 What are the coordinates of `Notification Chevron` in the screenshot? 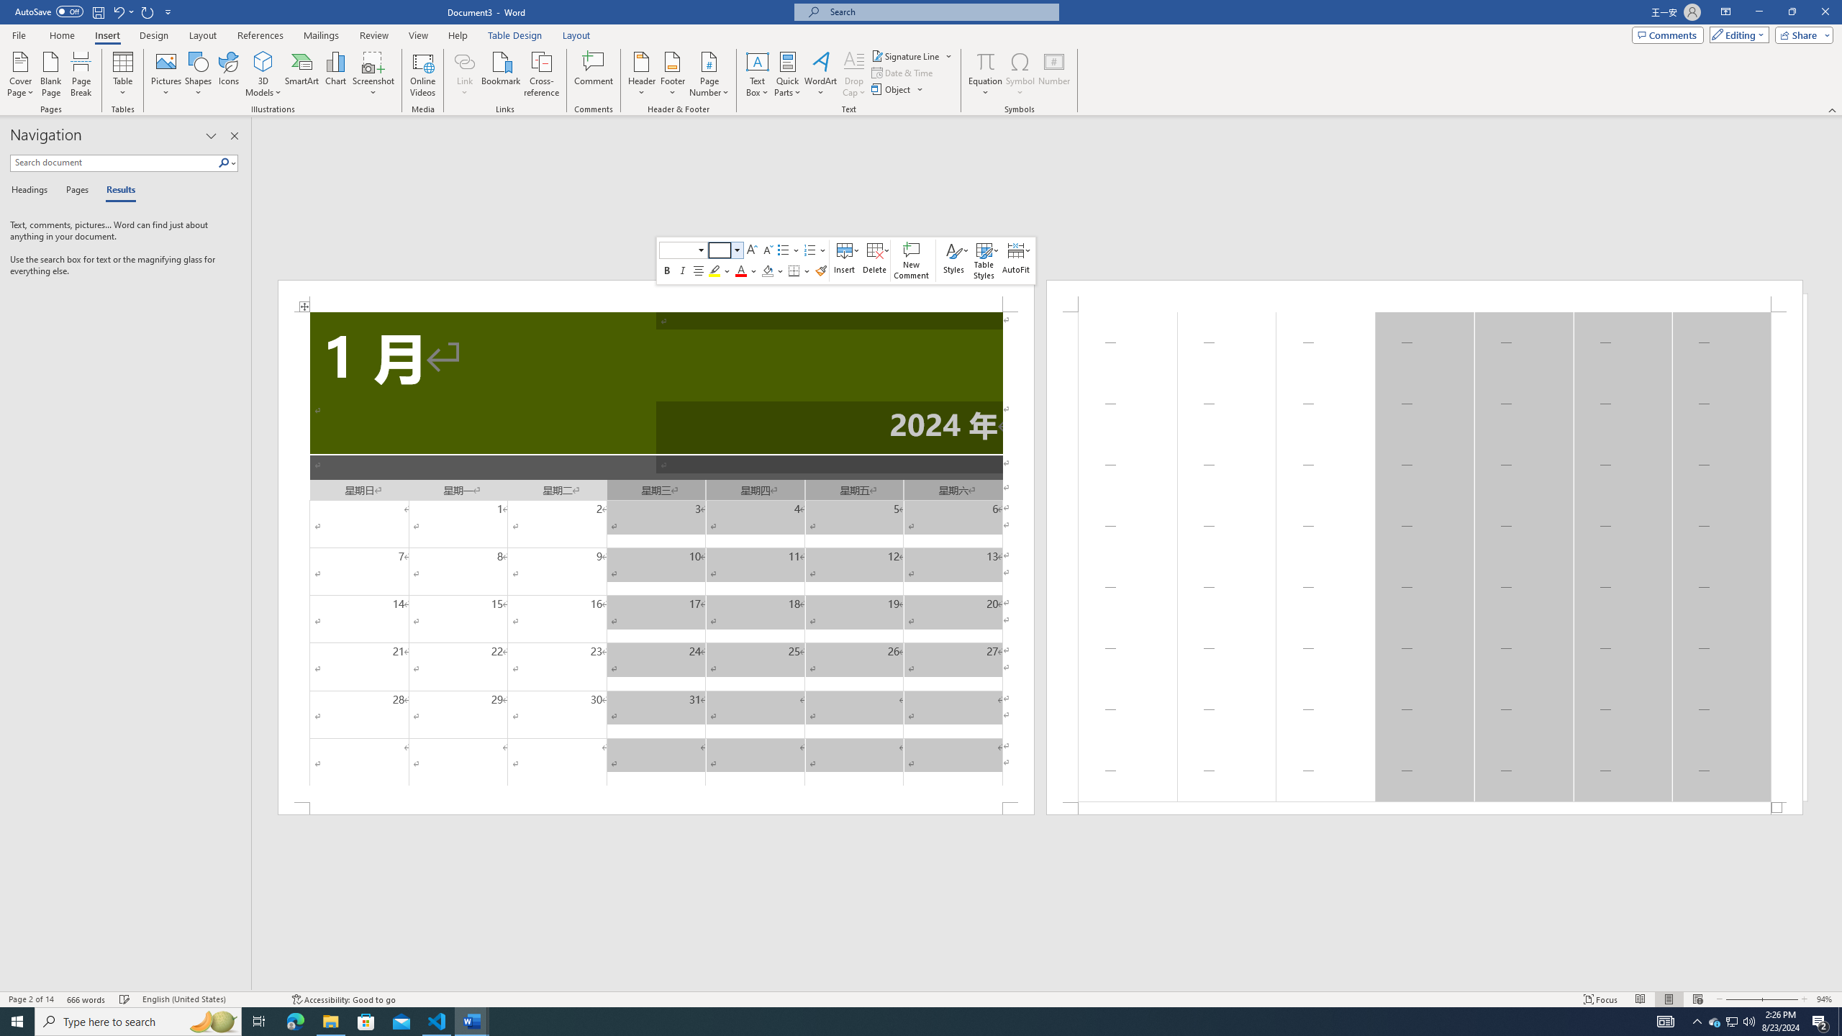 It's located at (1697, 1022).